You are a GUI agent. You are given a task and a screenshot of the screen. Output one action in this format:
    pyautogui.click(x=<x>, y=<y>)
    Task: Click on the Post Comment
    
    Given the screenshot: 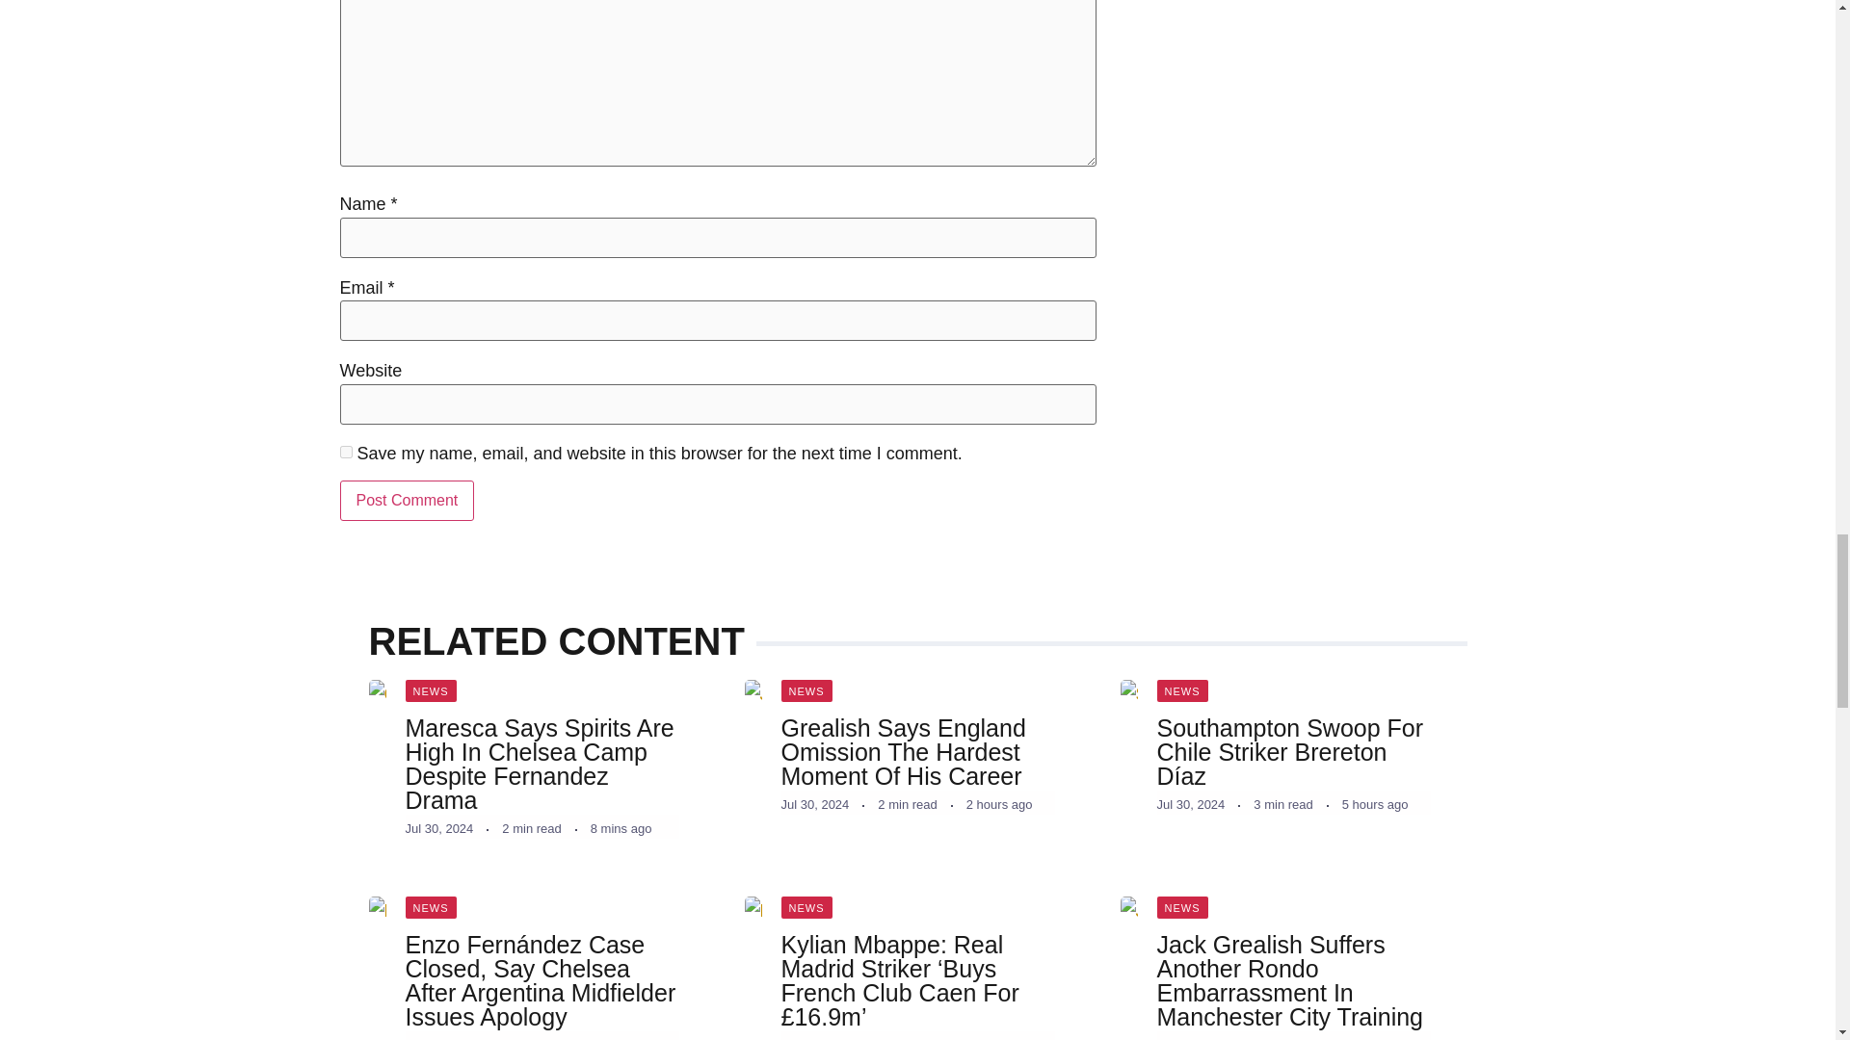 What is the action you would take?
    pyautogui.click(x=406, y=501)
    